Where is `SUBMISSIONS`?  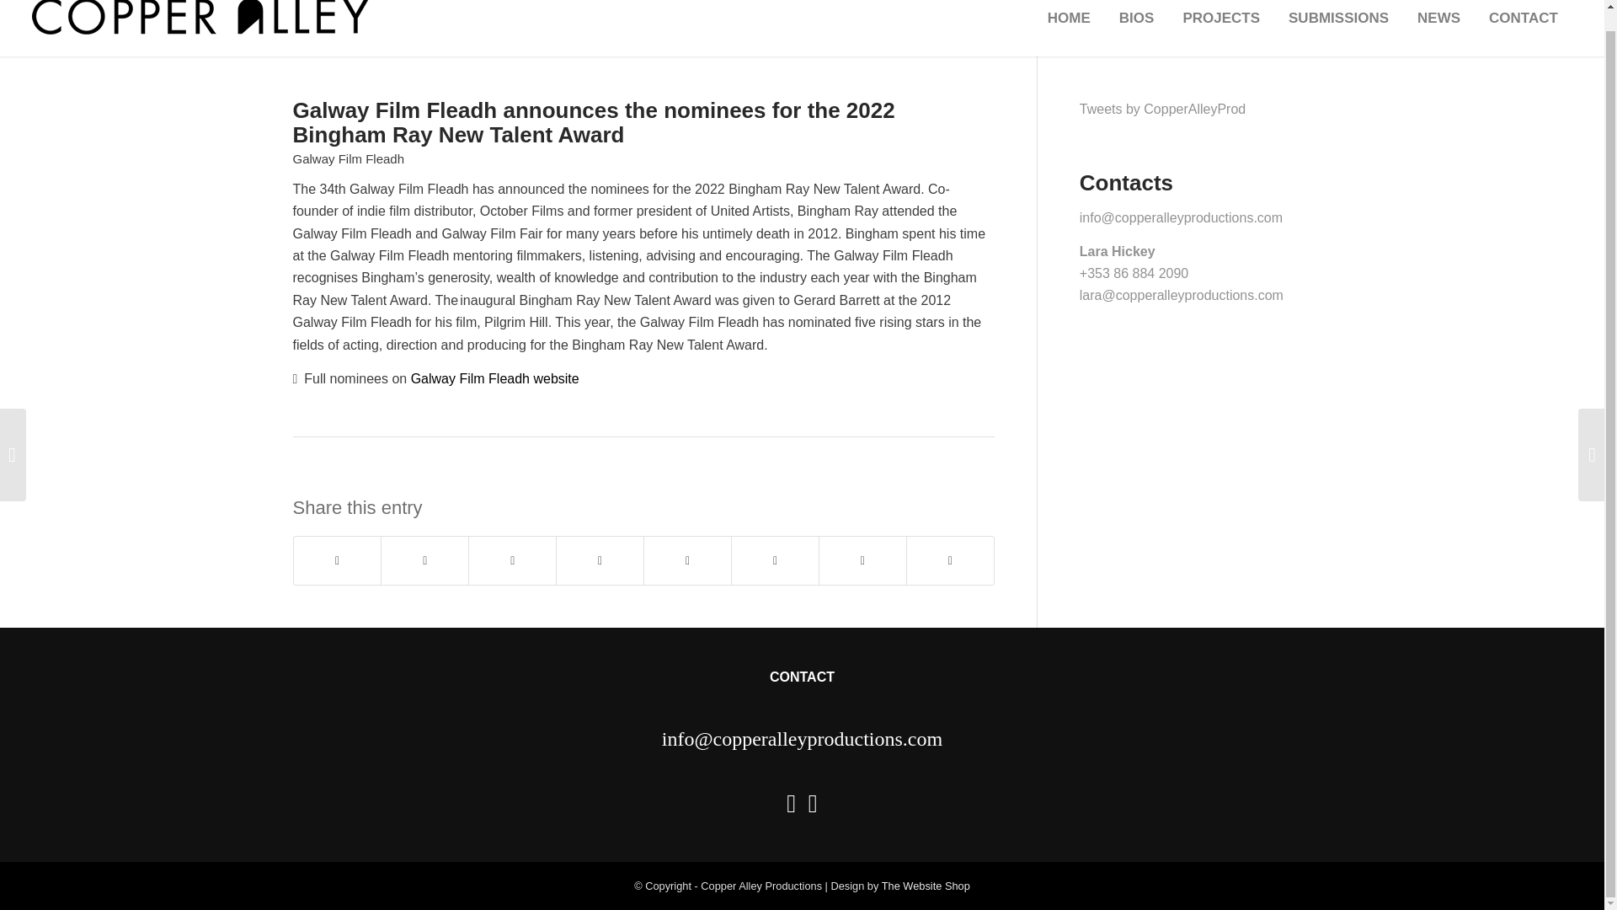
SUBMISSIONS is located at coordinates (1338, 28).